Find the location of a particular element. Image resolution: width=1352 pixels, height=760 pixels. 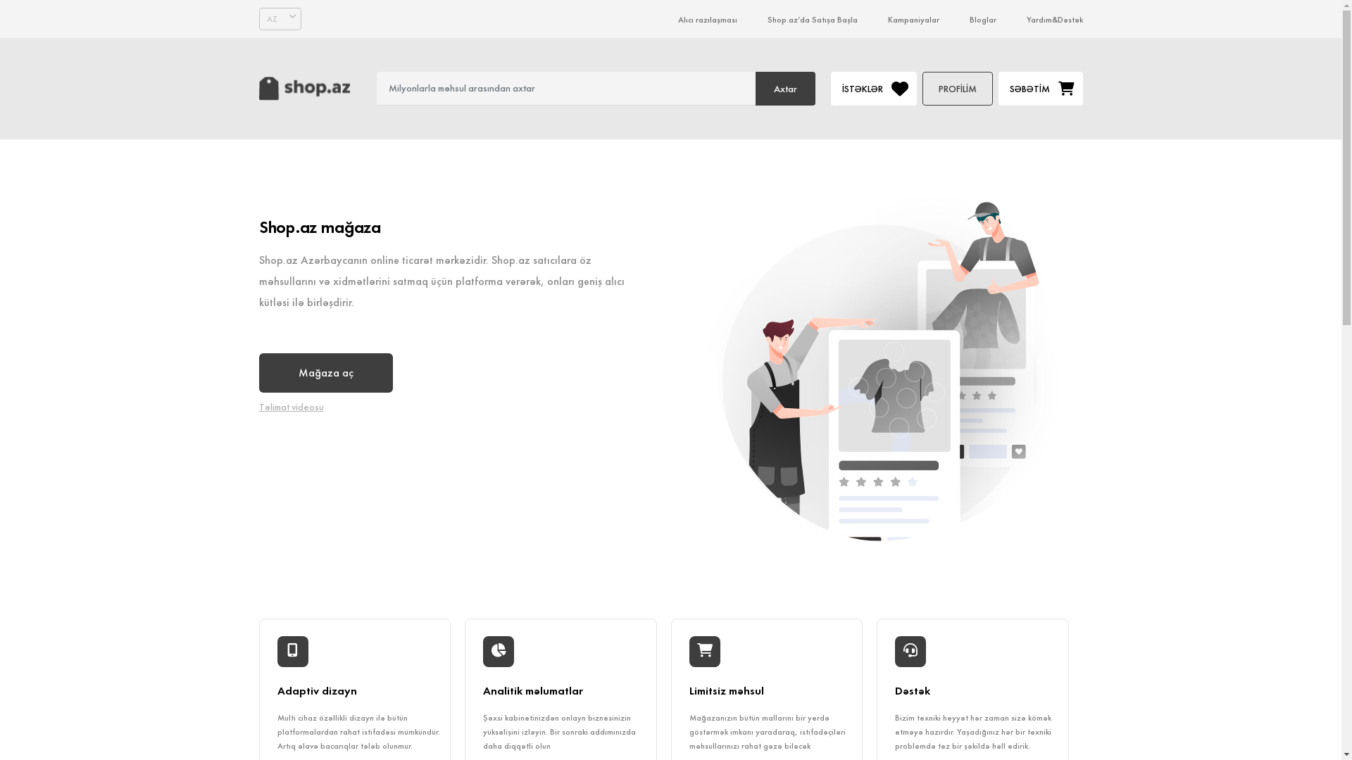

Bloglar is located at coordinates (982, 20).